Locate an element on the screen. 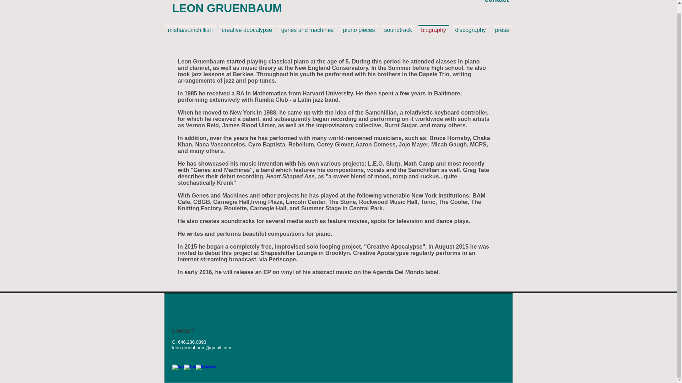 Image resolution: width=682 pixels, height=383 pixels. biography is located at coordinates (433, 26).